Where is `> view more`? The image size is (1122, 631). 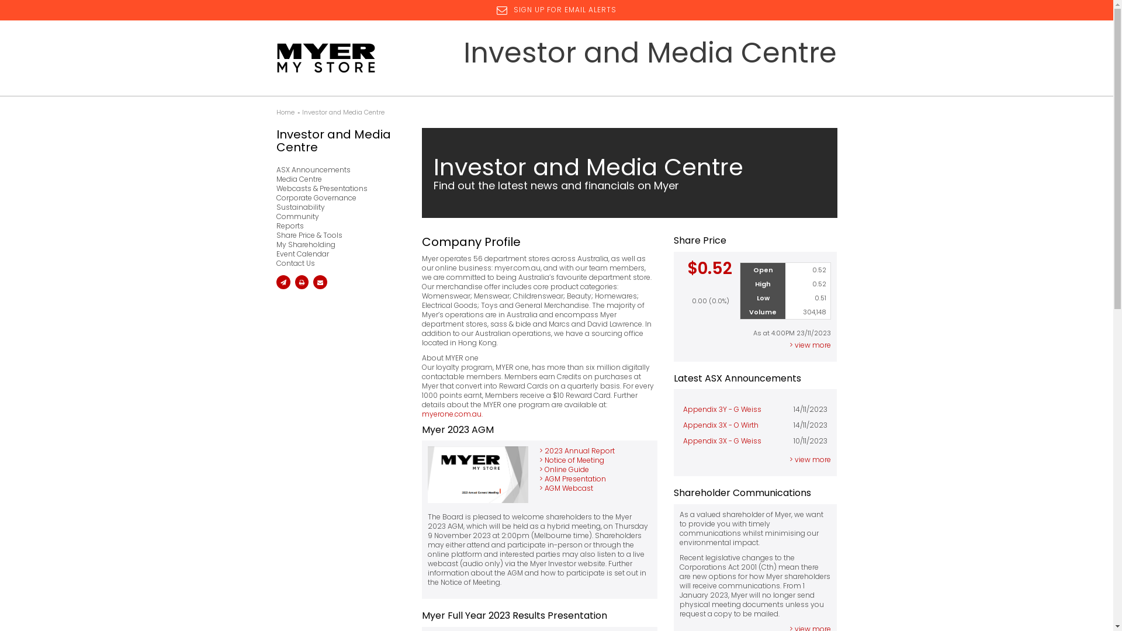 > view more is located at coordinates (810, 459).